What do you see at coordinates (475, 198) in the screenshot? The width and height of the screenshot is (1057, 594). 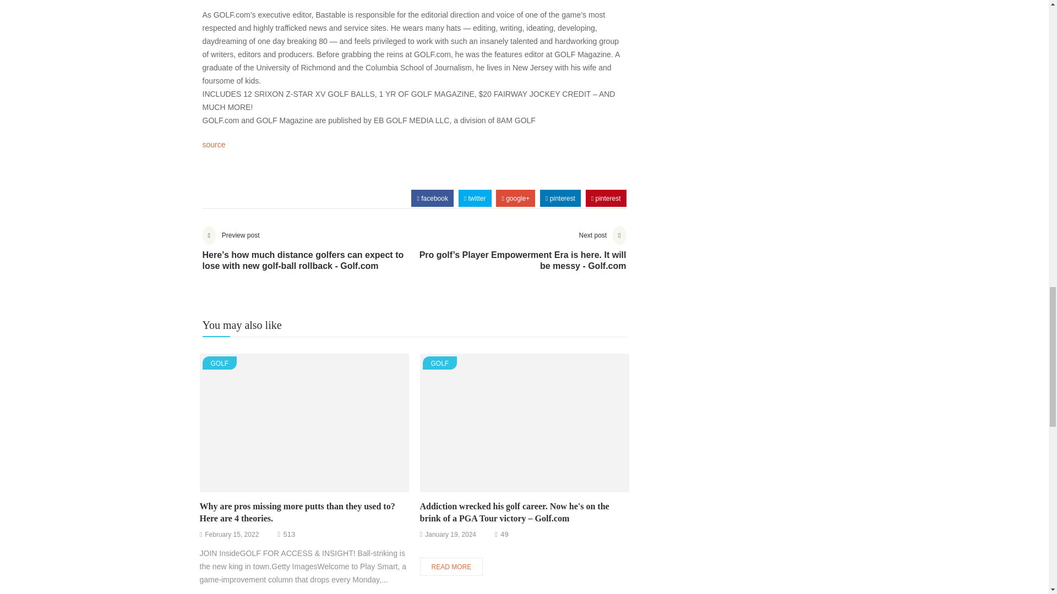 I see `twitter` at bounding box center [475, 198].